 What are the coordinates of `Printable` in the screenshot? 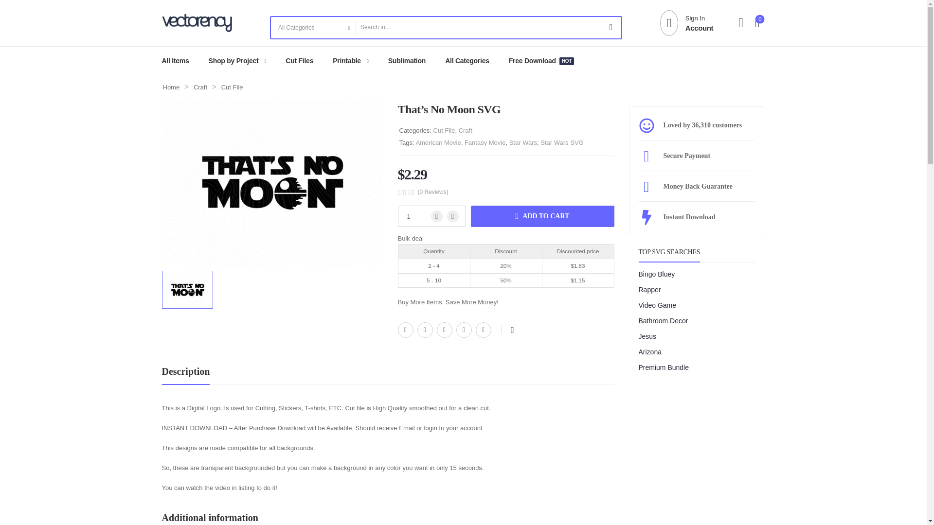 It's located at (485, 143).